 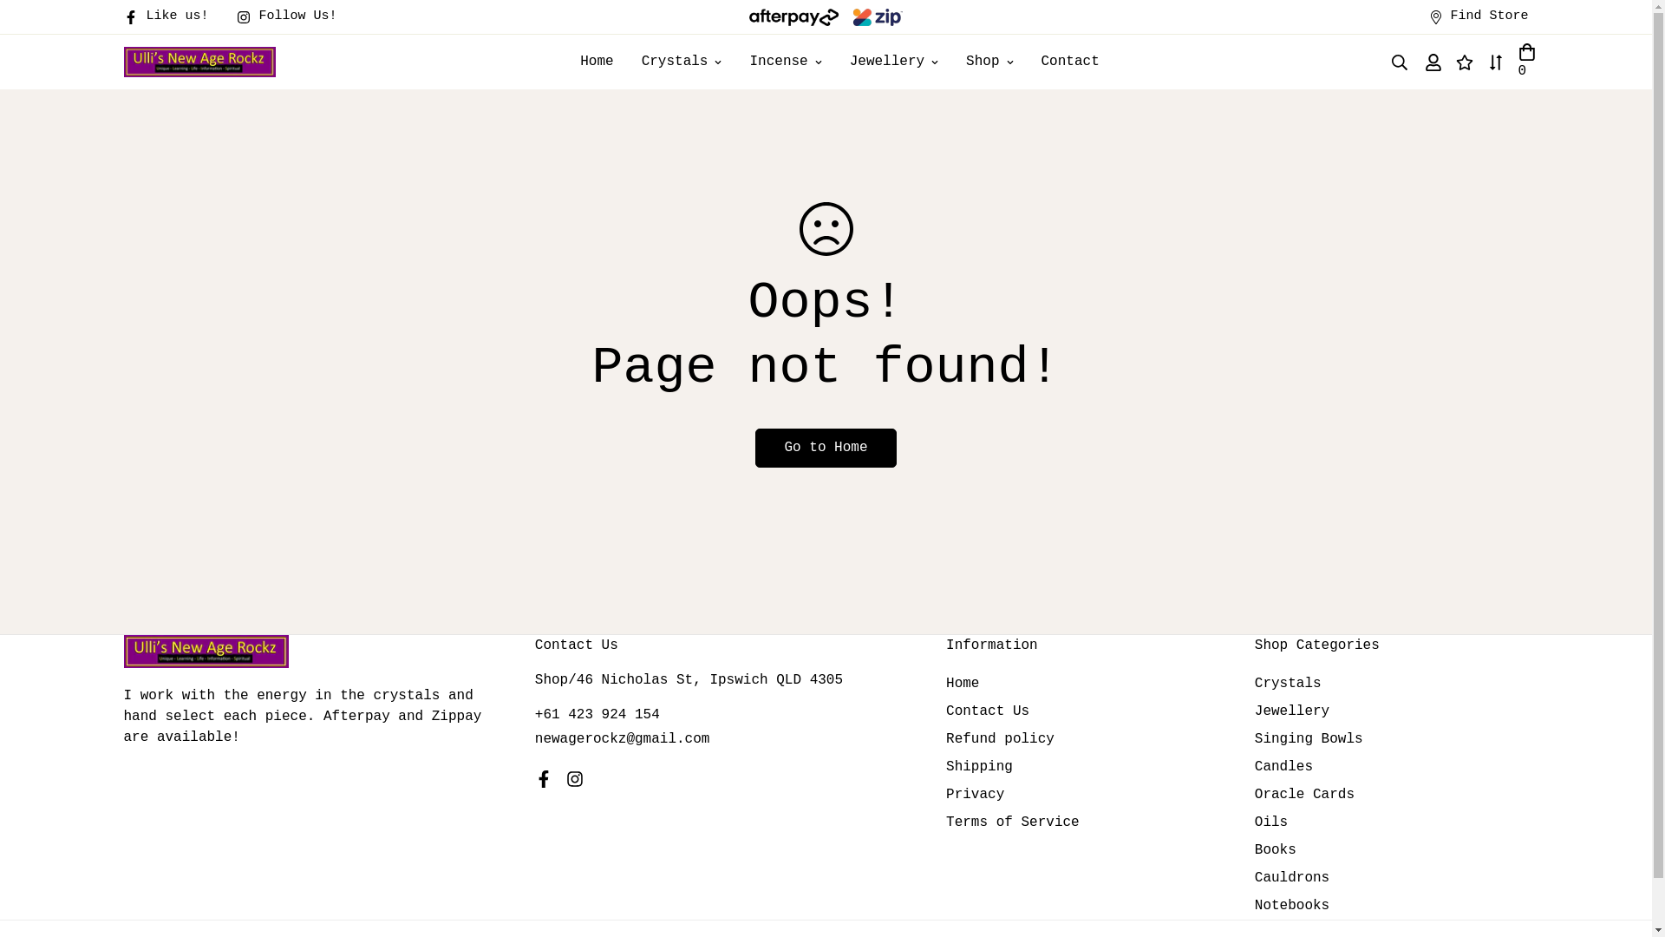 I want to click on Contact Us, so click(x=988, y=711).